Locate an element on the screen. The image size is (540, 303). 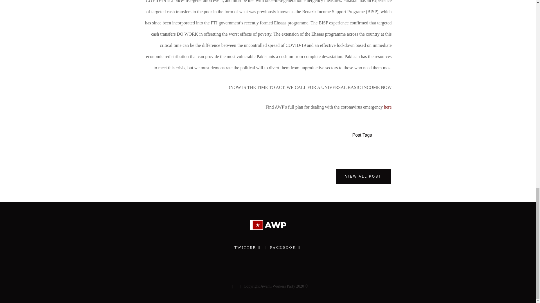
VIEW ALL POST is located at coordinates (363, 176).